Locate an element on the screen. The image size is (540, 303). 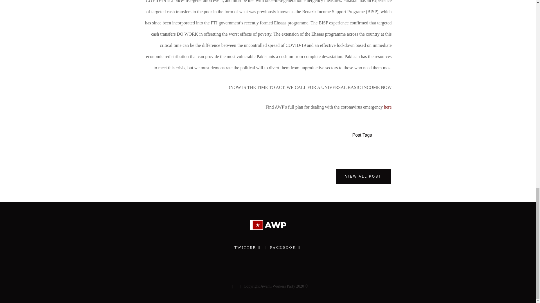
VIEW ALL POST is located at coordinates (363, 176).